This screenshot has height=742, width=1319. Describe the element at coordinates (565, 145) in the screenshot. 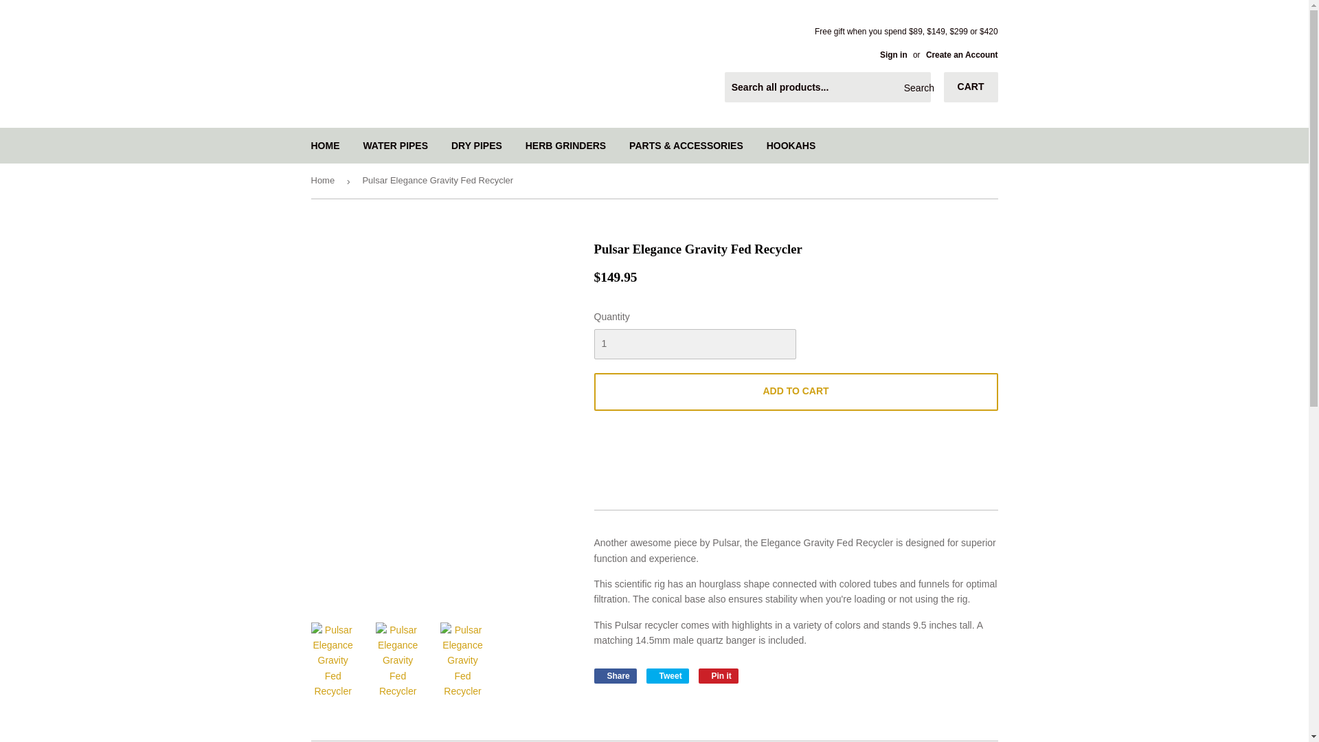

I see `HERB GRINDERS` at that location.